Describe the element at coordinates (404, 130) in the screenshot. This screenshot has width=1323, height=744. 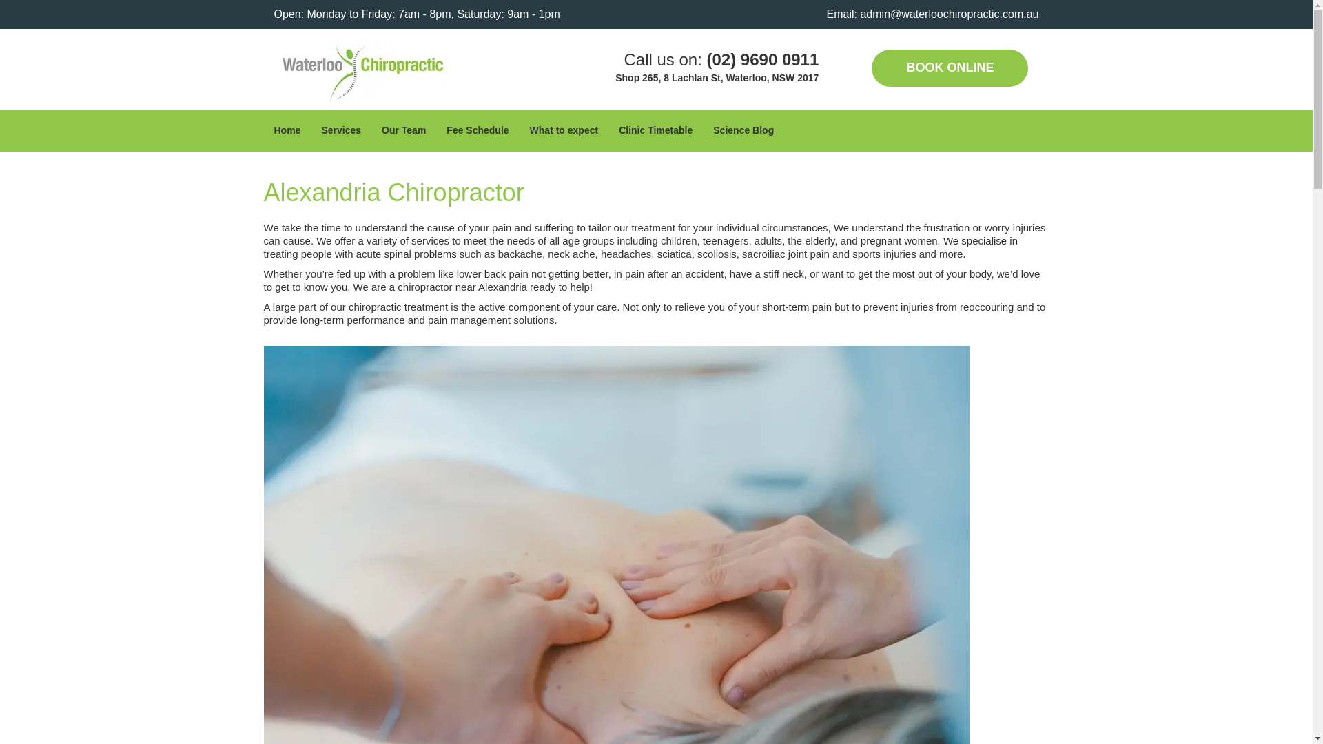
I see `Our Team` at that location.